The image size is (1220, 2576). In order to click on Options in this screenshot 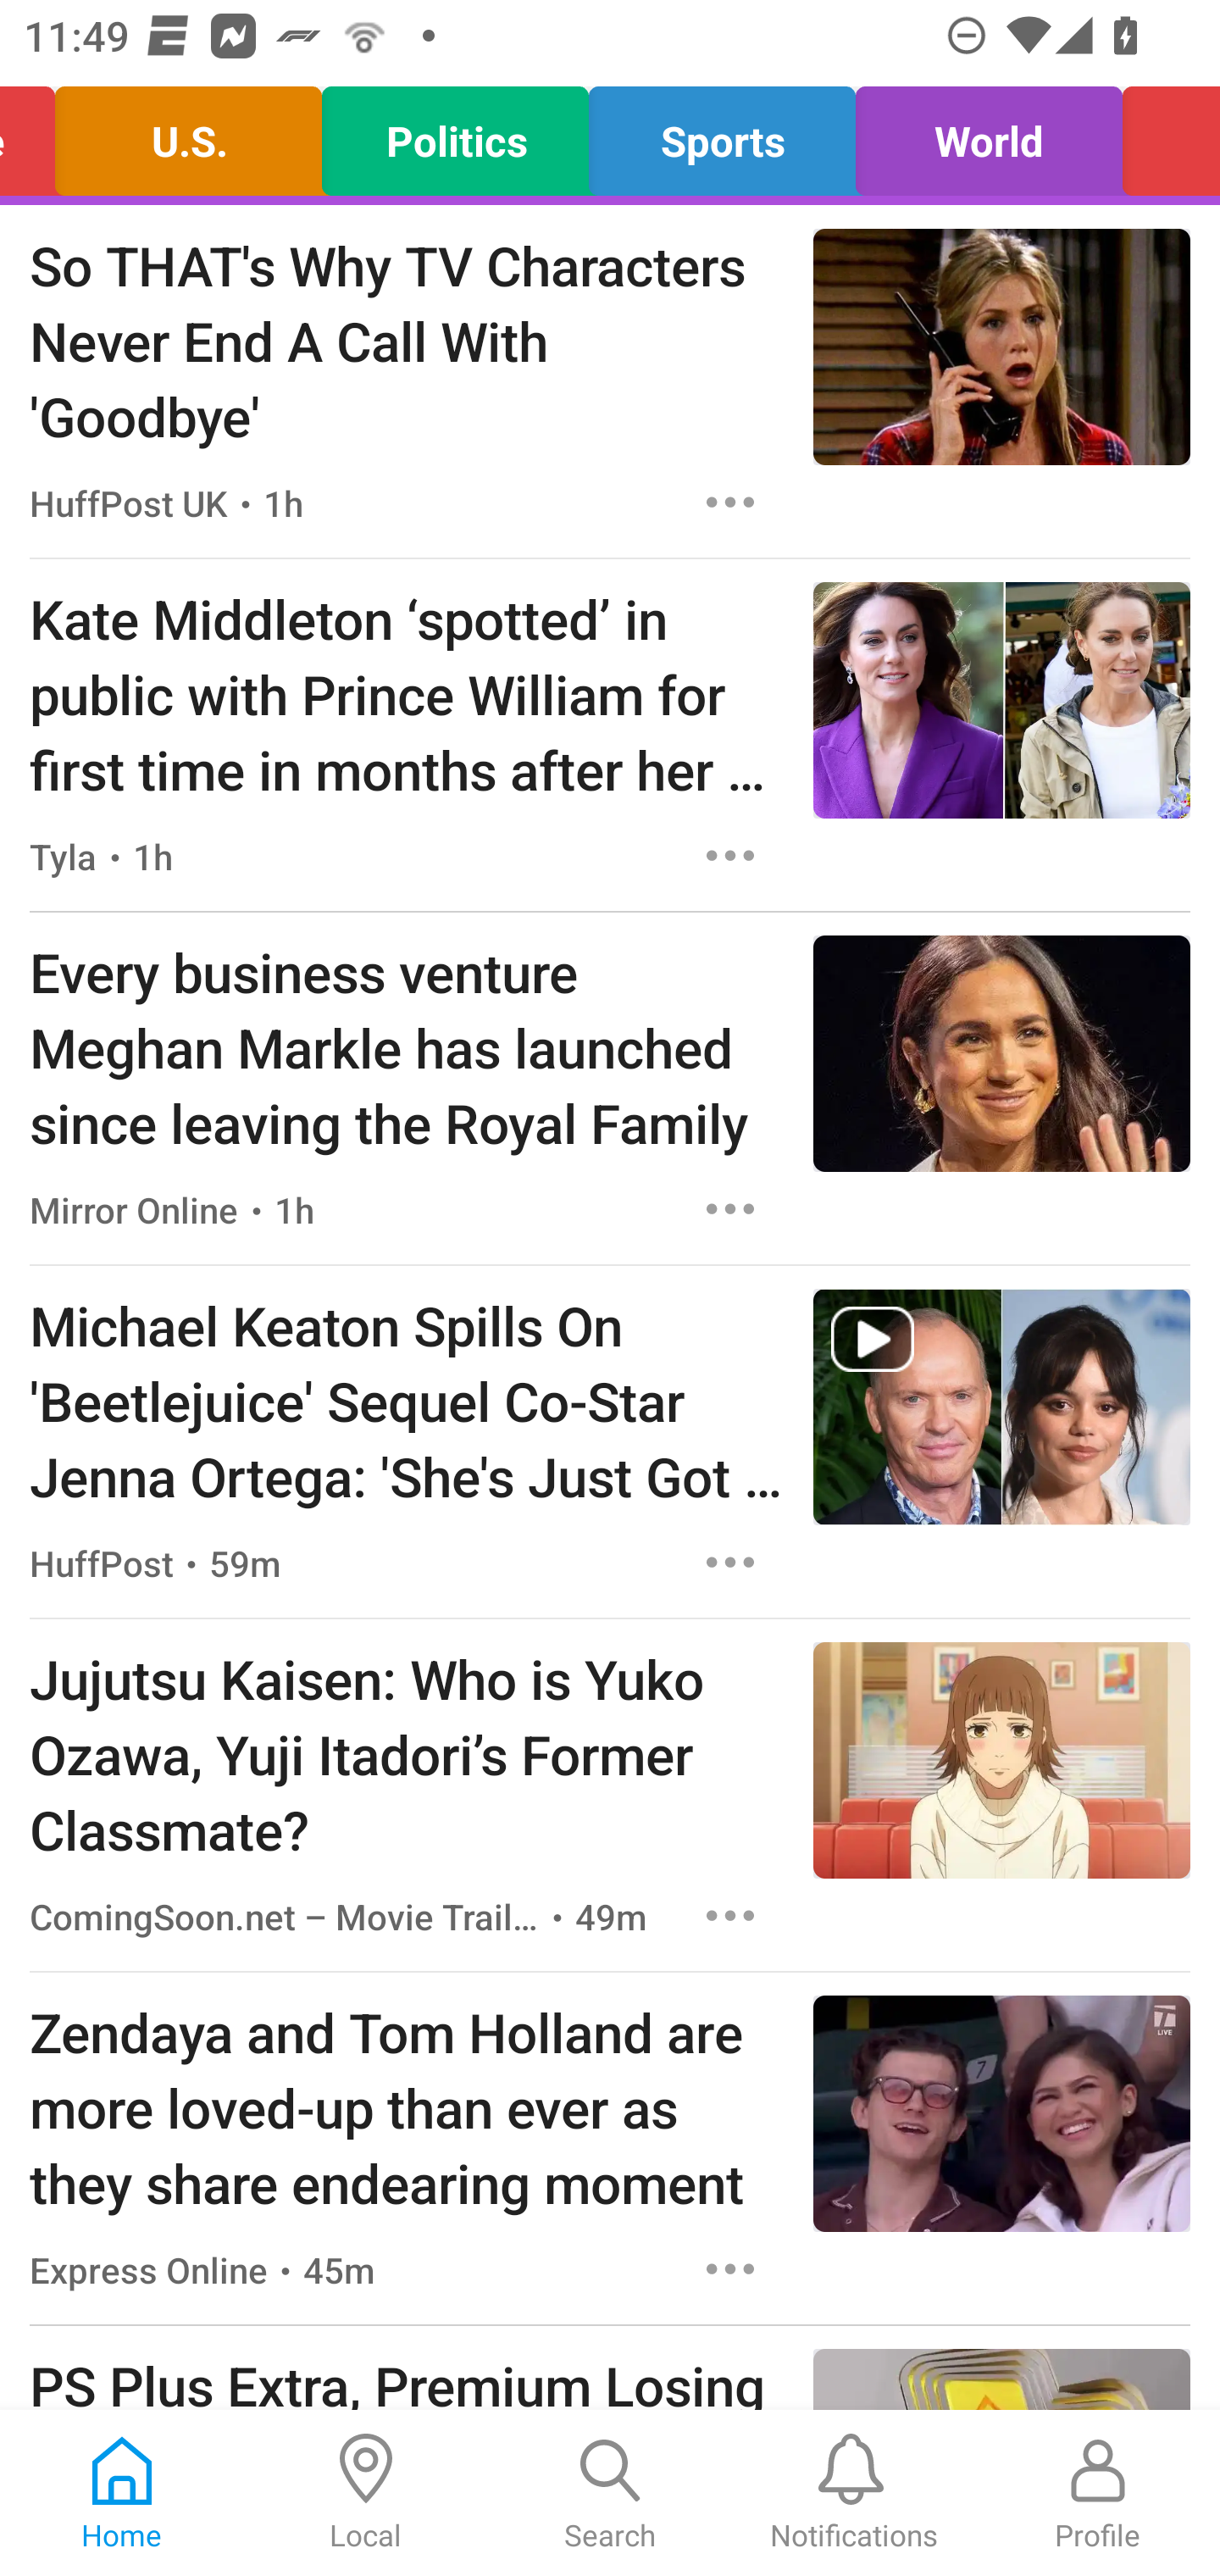, I will do `click(730, 1562)`.